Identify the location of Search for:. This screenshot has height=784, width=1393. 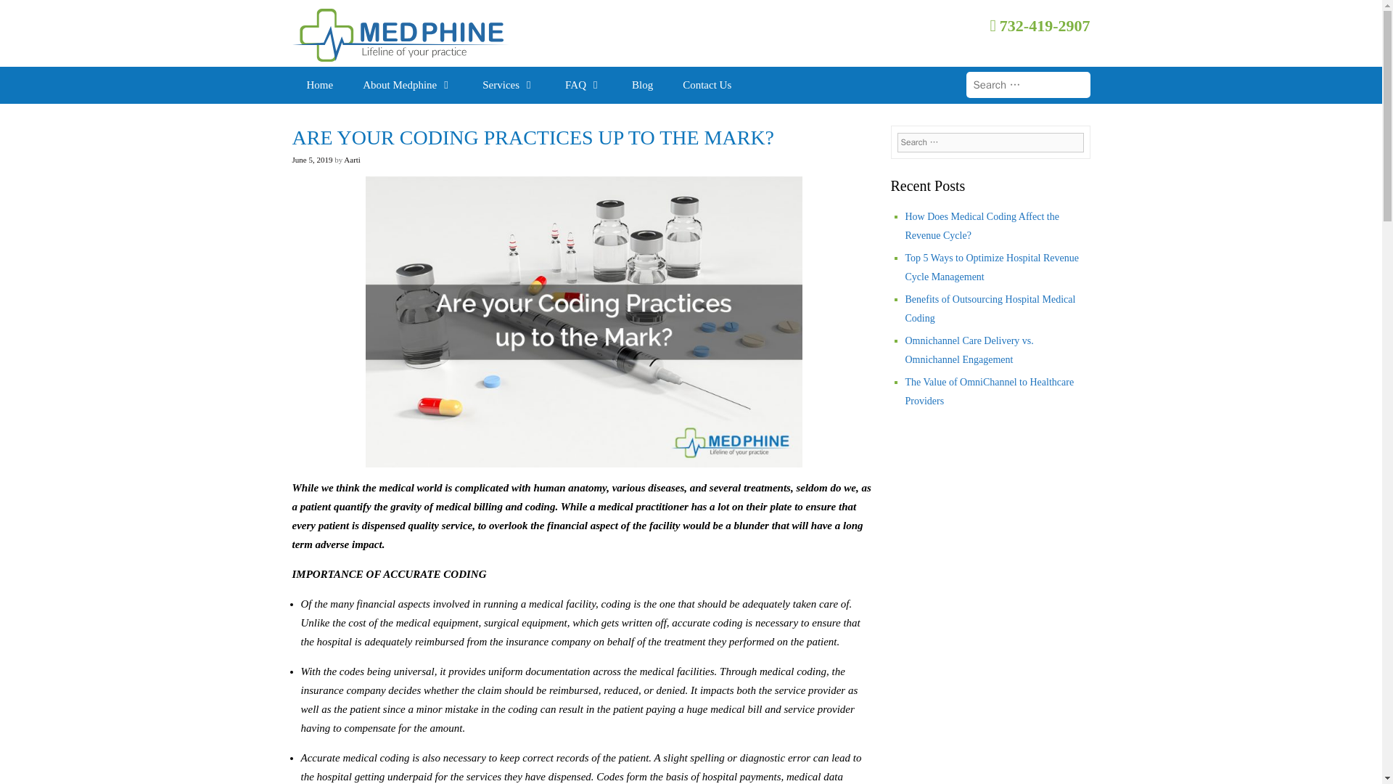
(990, 142).